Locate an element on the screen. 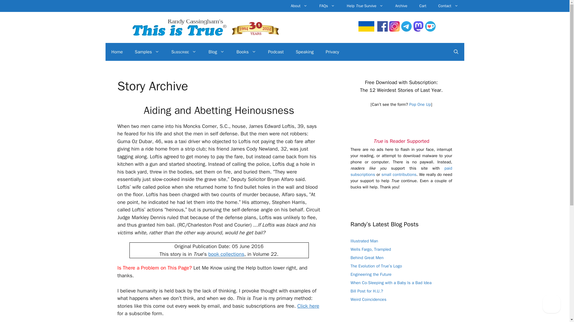  TRUE on Mastodon is located at coordinates (418, 30).